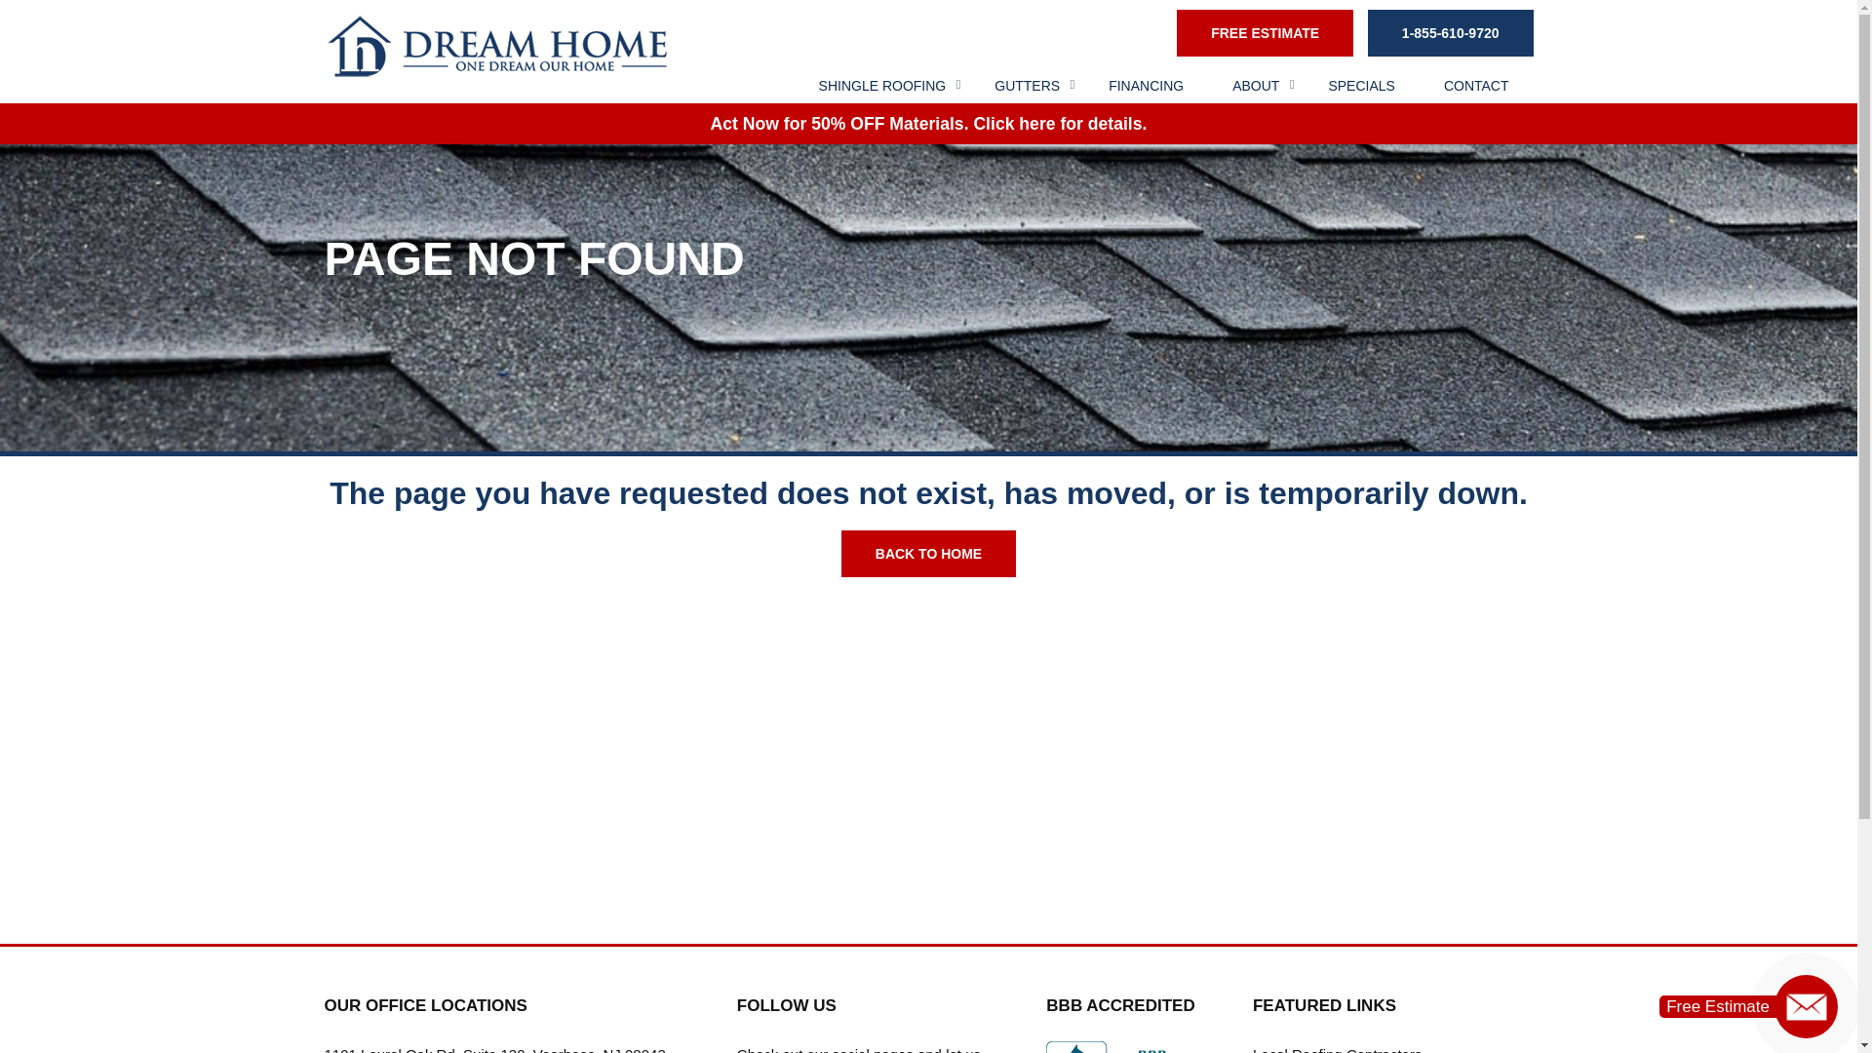  What do you see at coordinates (1451, 33) in the screenshot?
I see `1-855-610-9720` at bounding box center [1451, 33].